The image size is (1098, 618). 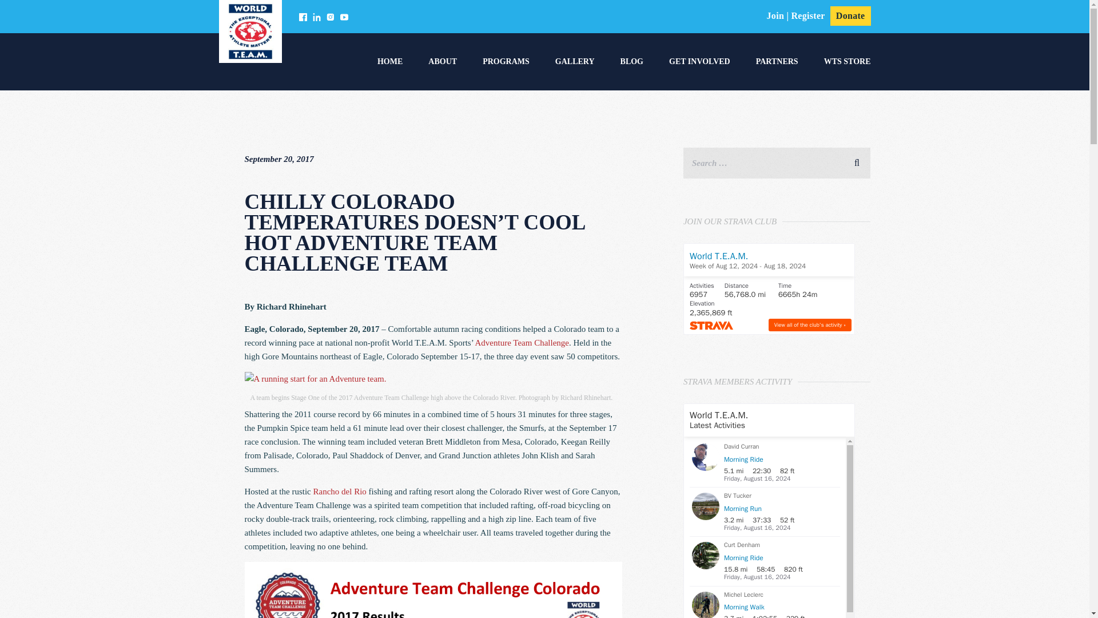 What do you see at coordinates (809, 15) in the screenshot?
I see `Register` at bounding box center [809, 15].